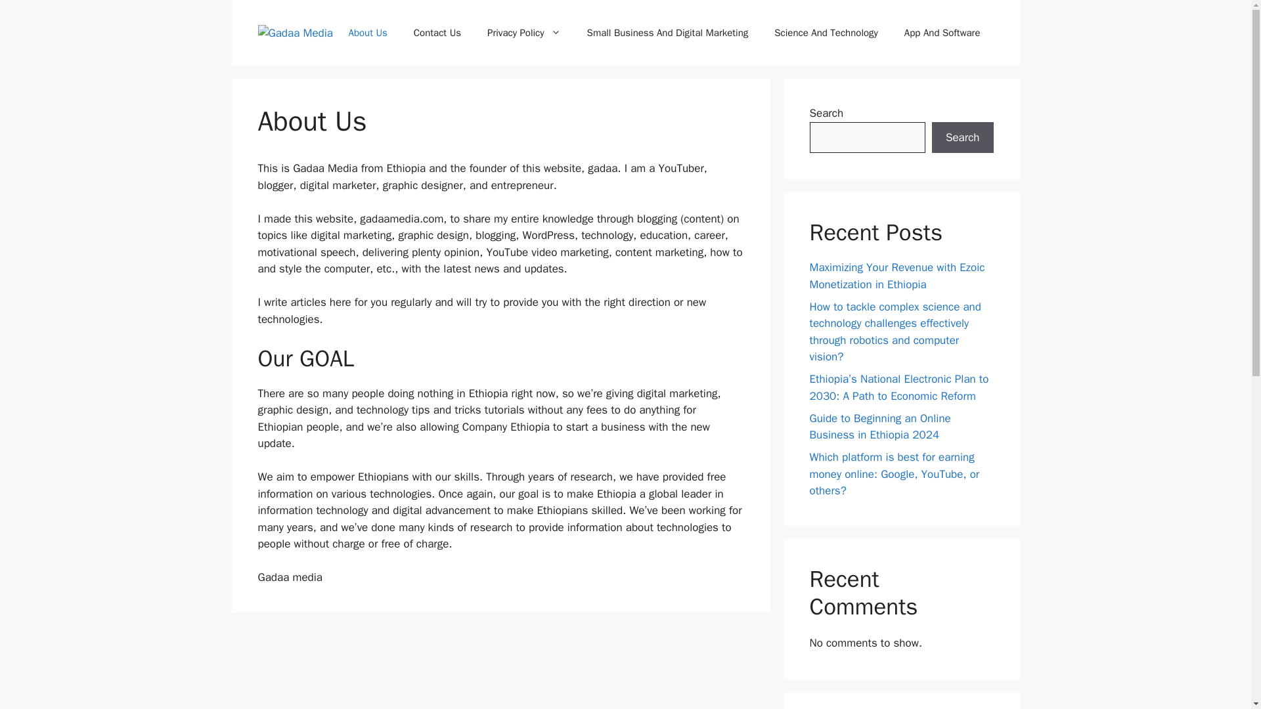 Image resolution: width=1261 pixels, height=709 pixels. What do you see at coordinates (367, 33) in the screenshot?
I see `About Us` at bounding box center [367, 33].